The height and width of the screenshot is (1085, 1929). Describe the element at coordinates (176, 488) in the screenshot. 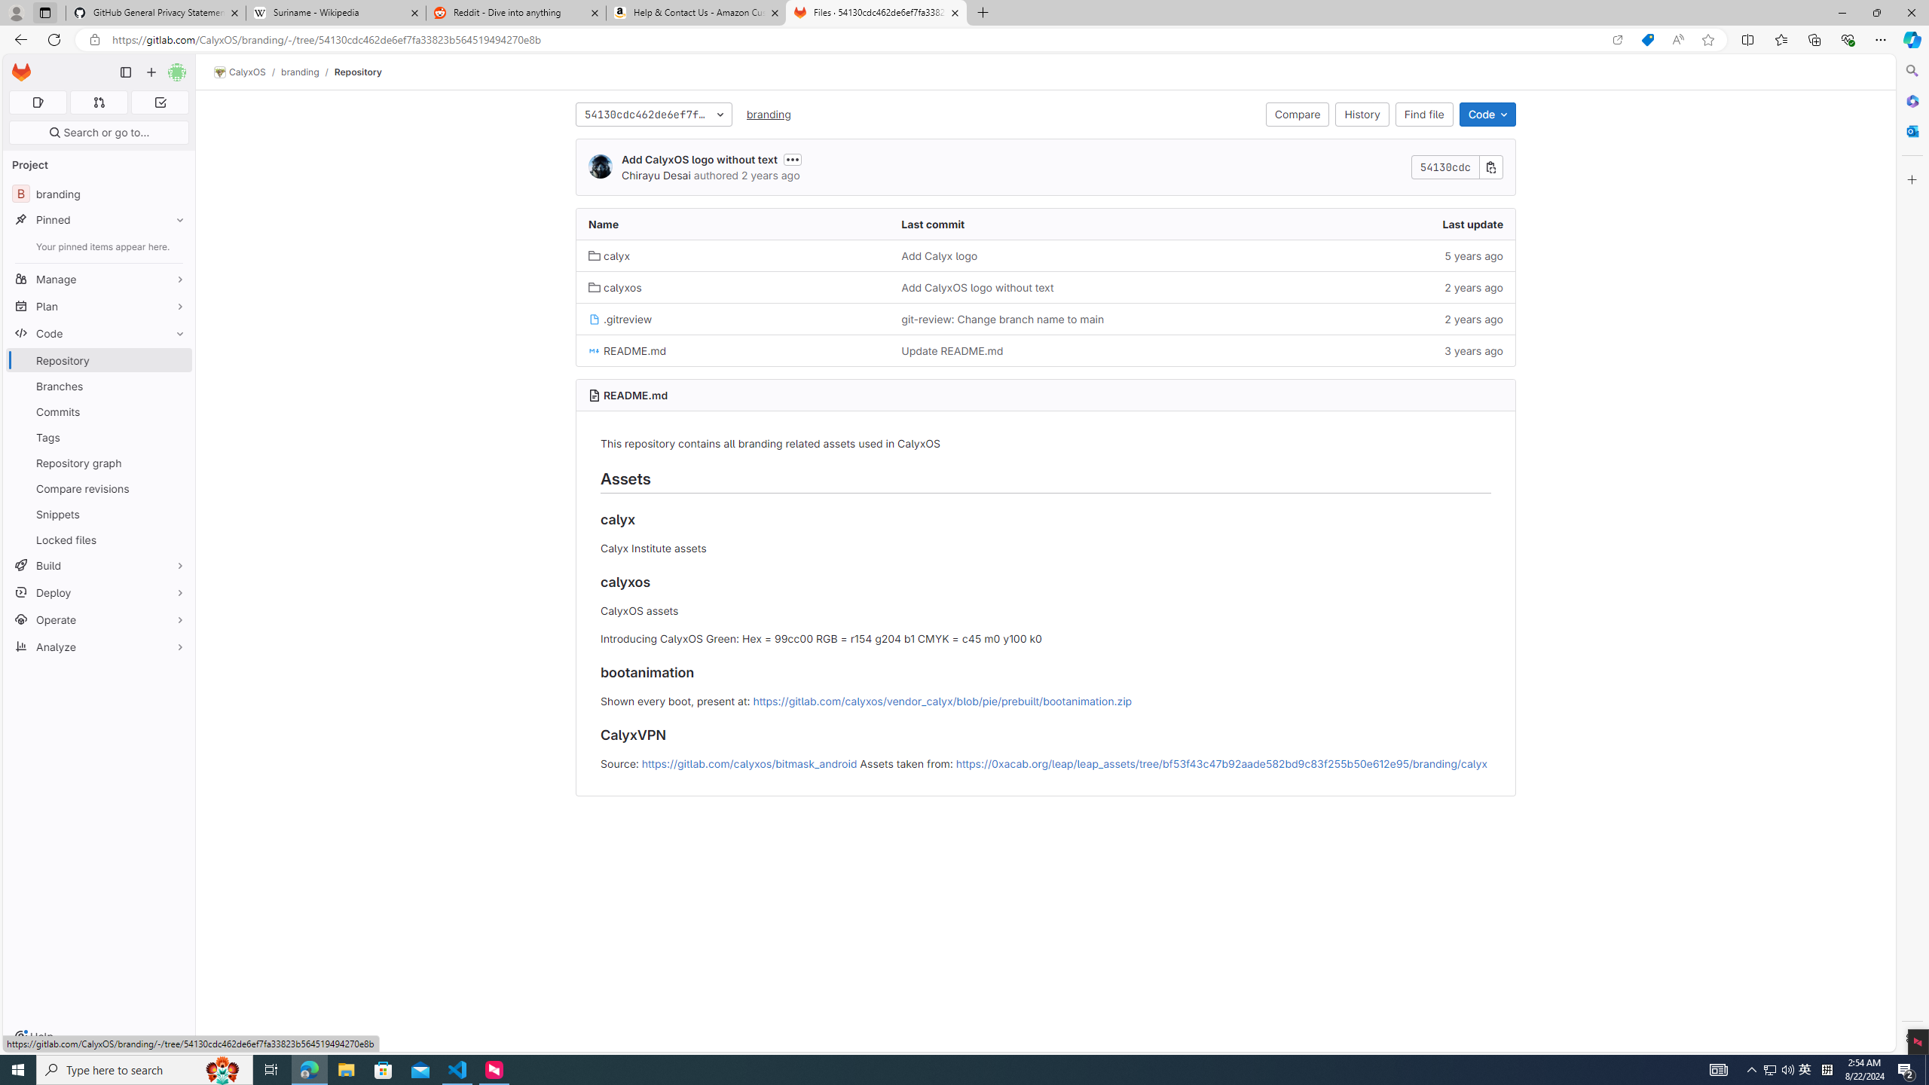

I see `Pin Compare revisions` at that location.